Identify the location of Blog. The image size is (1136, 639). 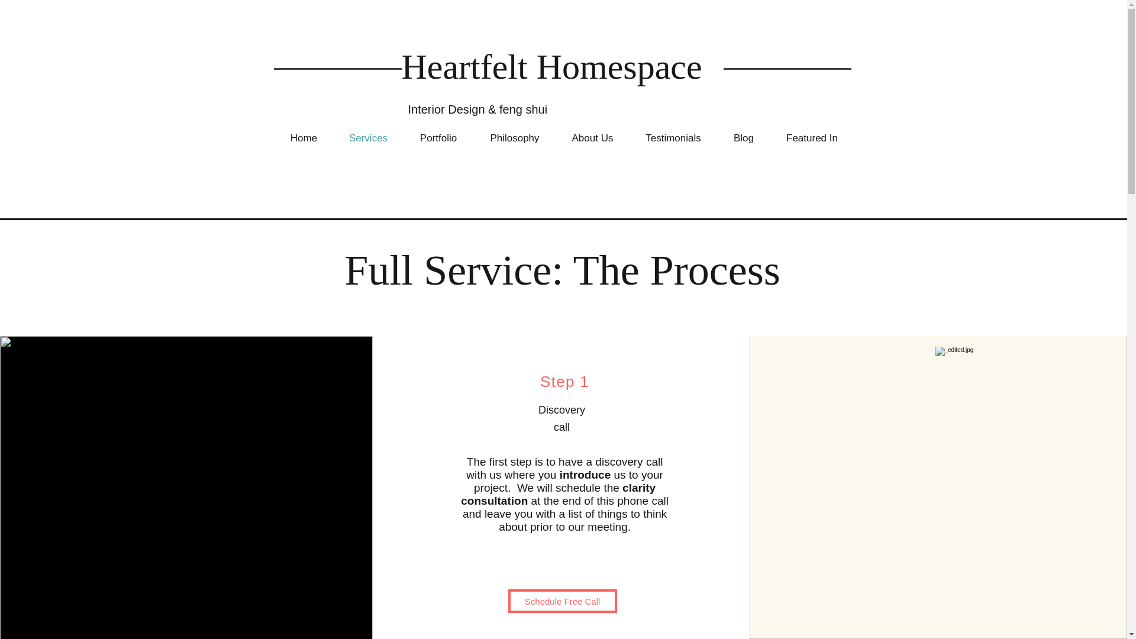
(744, 138).